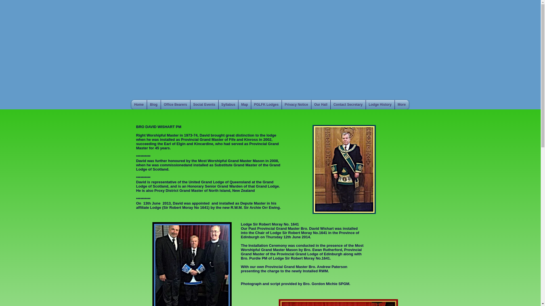  I want to click on Office Bearers, so click(175, 105).